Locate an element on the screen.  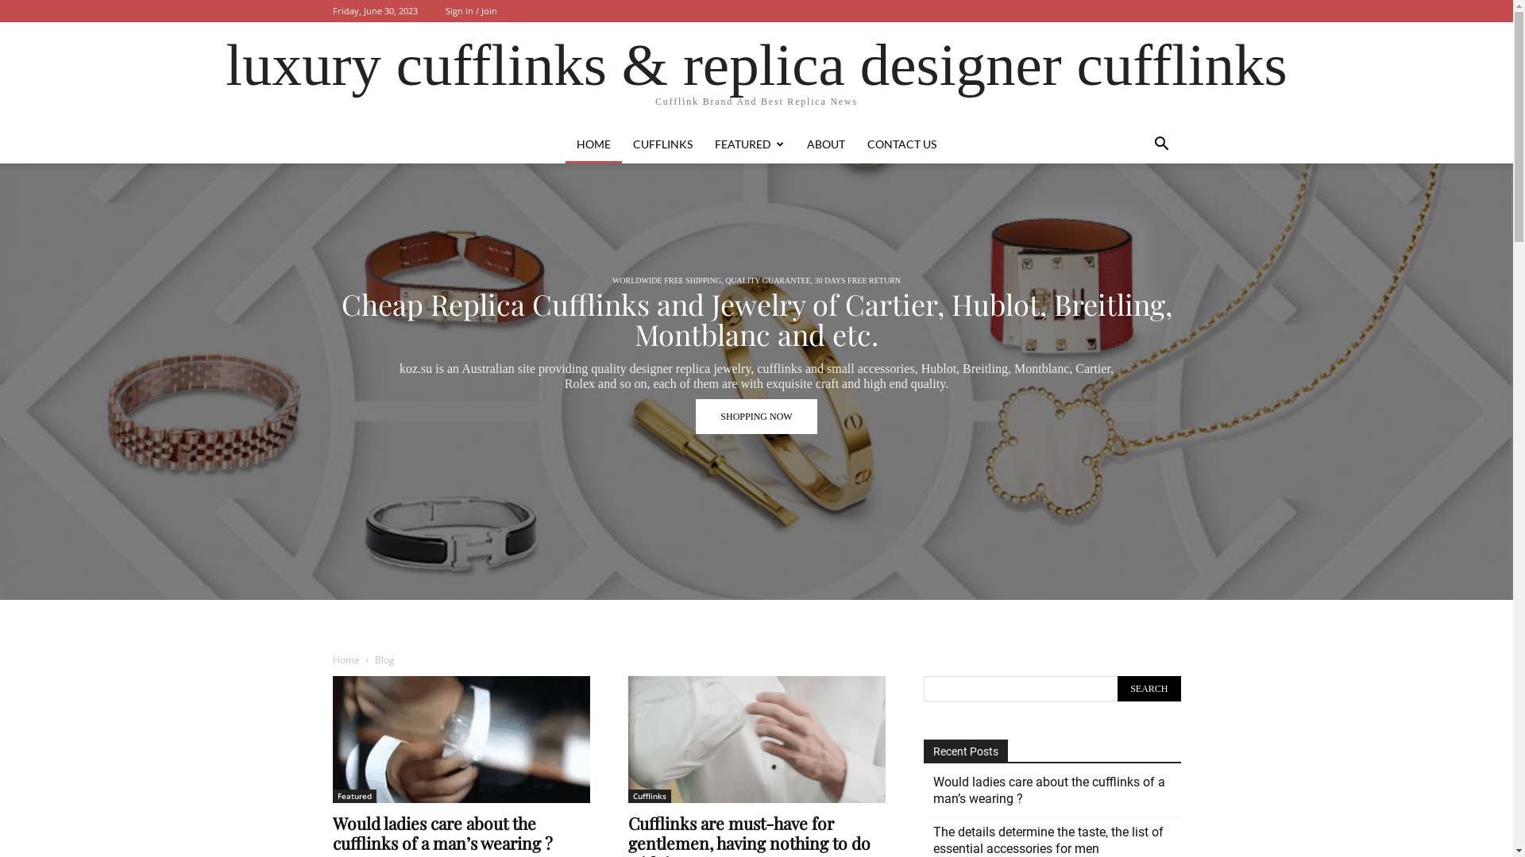
Search is located at coordinates (1149, 689).